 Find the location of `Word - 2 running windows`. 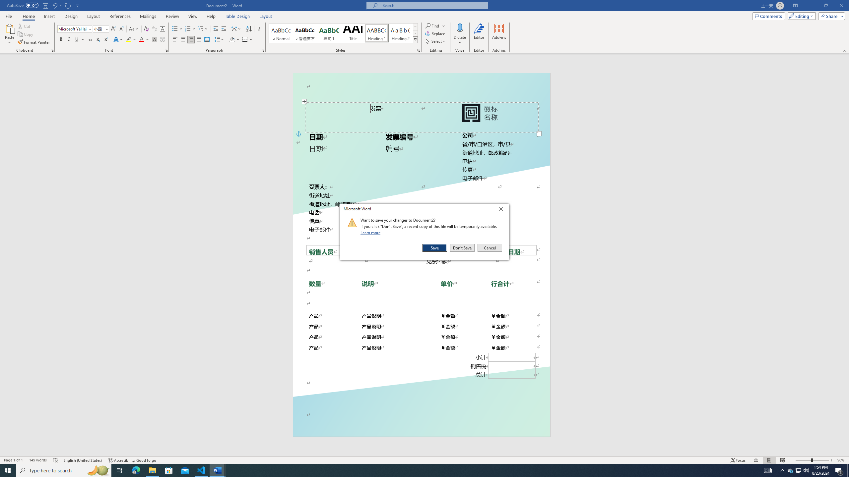

Word - 2 running windows is located at coordinates (218, 470).